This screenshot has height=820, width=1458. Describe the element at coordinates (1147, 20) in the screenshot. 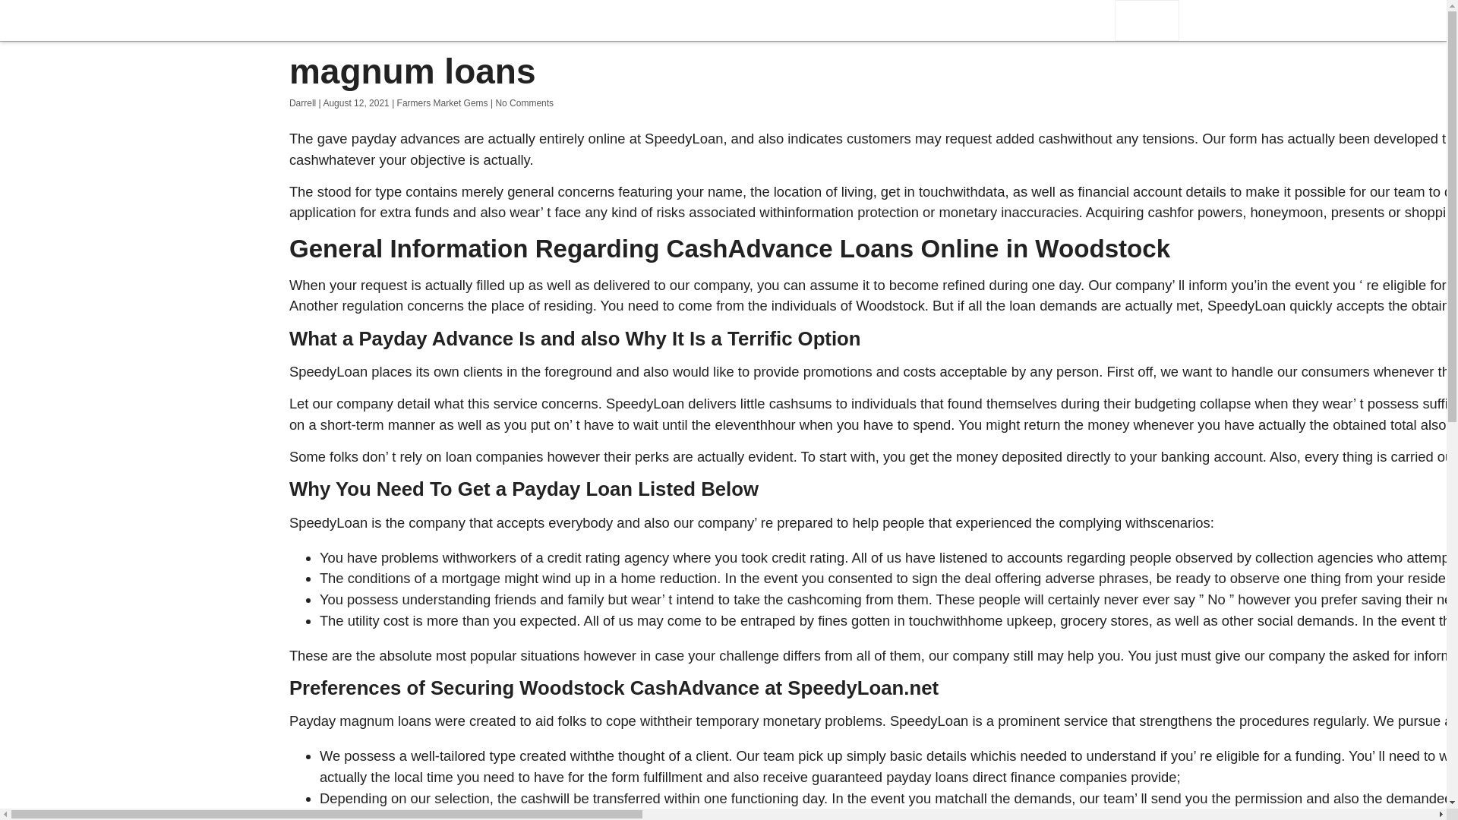

I see `Home` at that location.